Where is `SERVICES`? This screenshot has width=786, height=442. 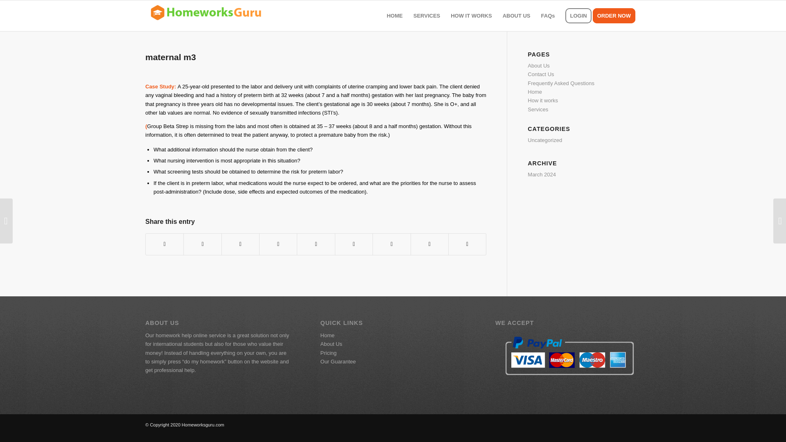
SERVICES is located at coordinates (427, 16).